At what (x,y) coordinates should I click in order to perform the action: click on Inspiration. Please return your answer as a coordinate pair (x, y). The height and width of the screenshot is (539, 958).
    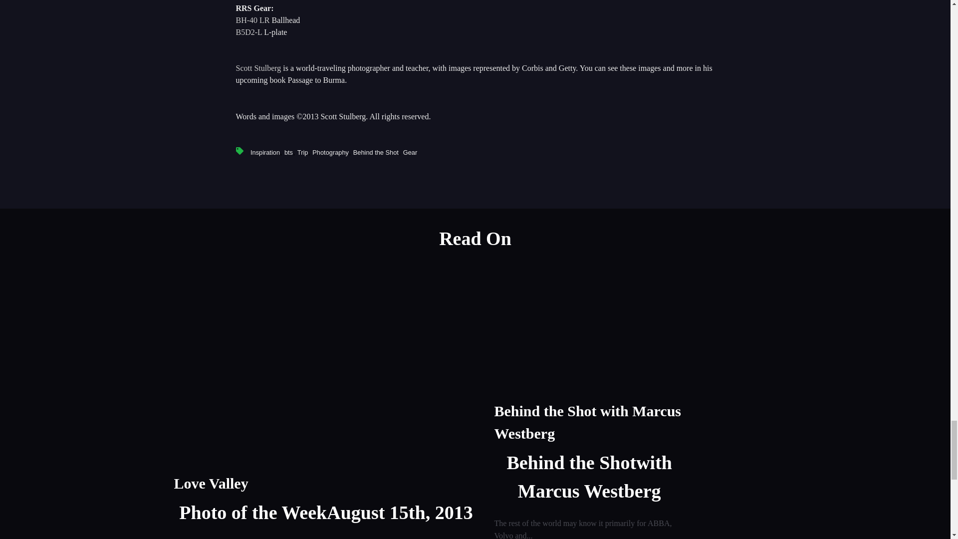
    Looking at the image, I should click on (264, 153).